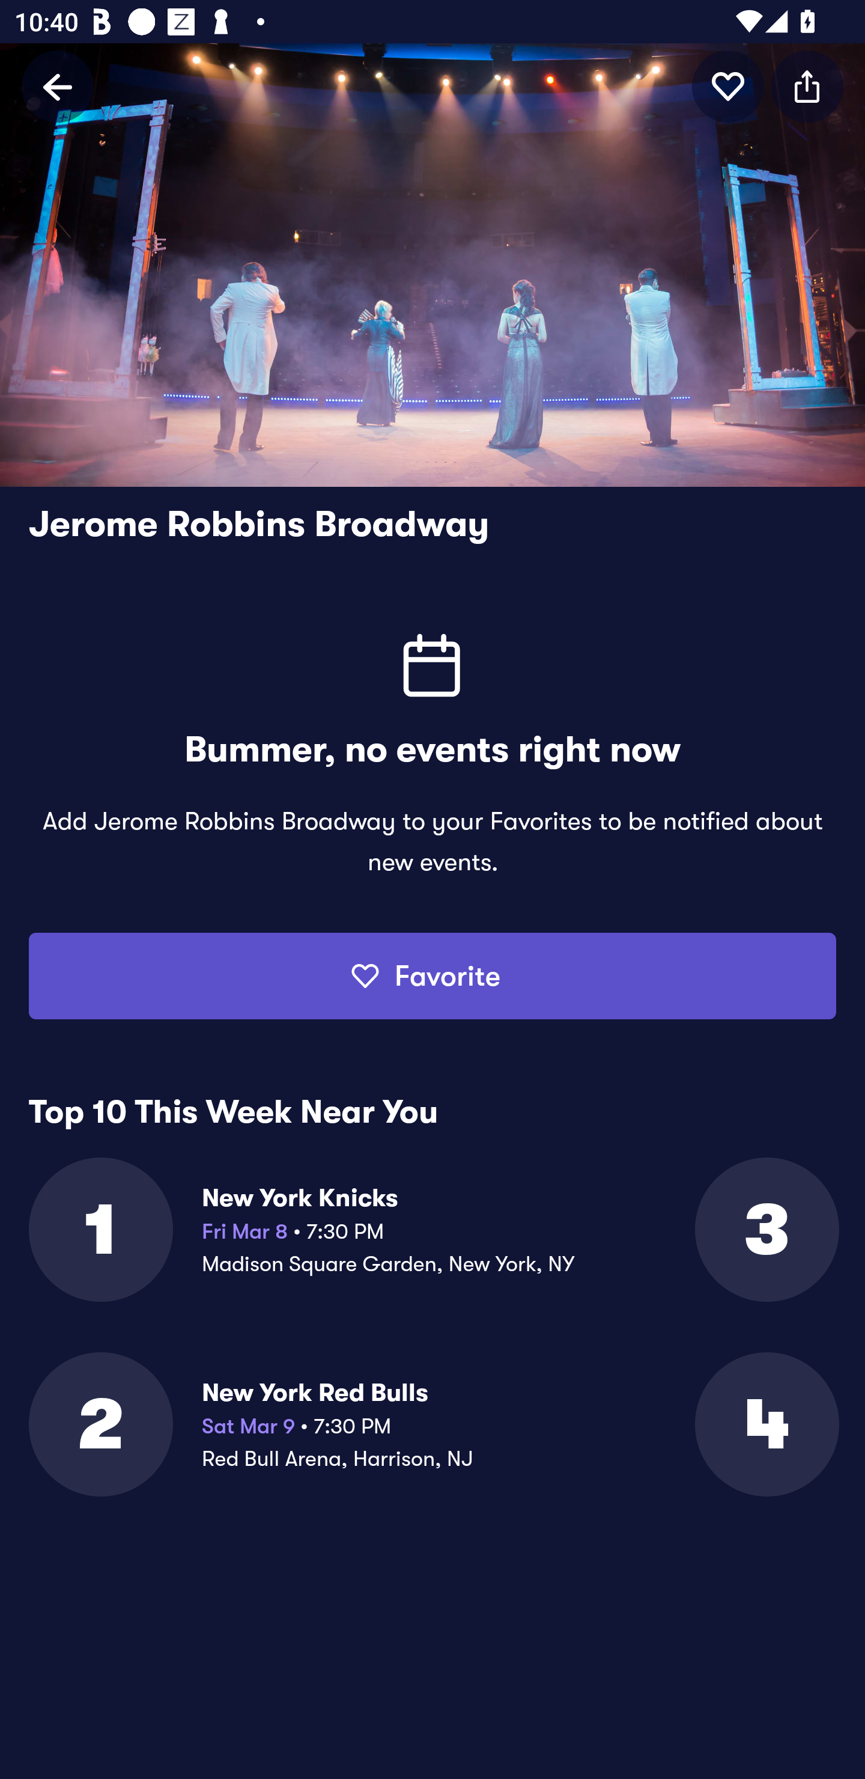  Describe the element at coordinates (728, 86) in the screenshot. I see `icon button` at that location.